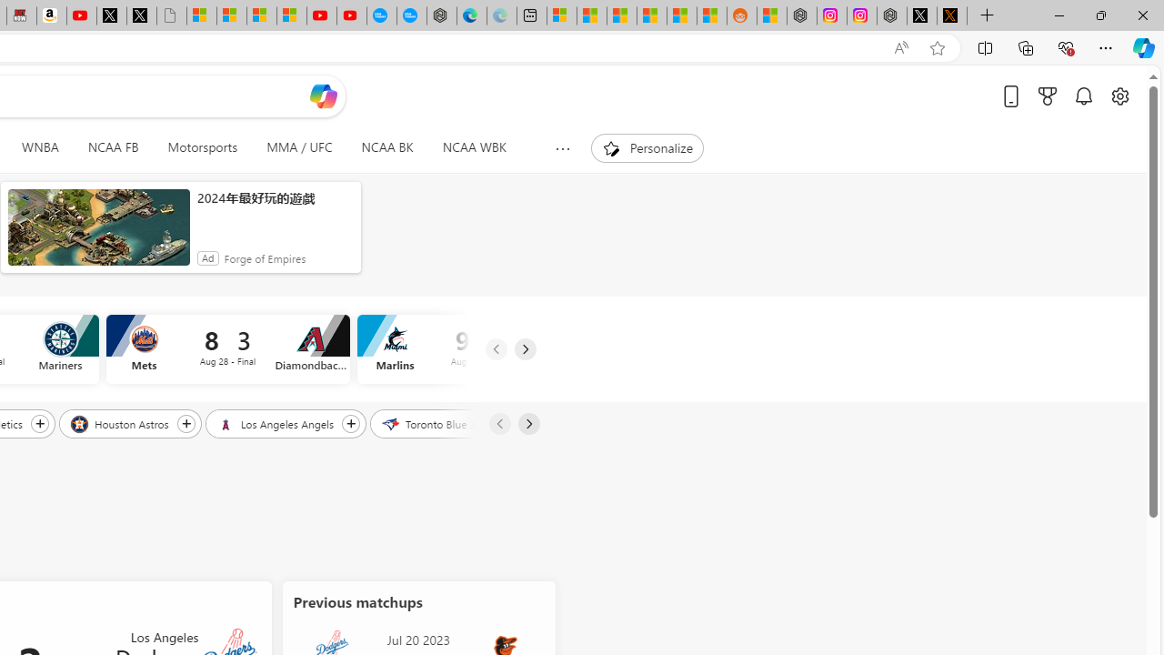  Describe the element at coordinates (711, 16) in the screenshot. I see `Shanghai, China Weather trends | Microsoft Weather` at that location.